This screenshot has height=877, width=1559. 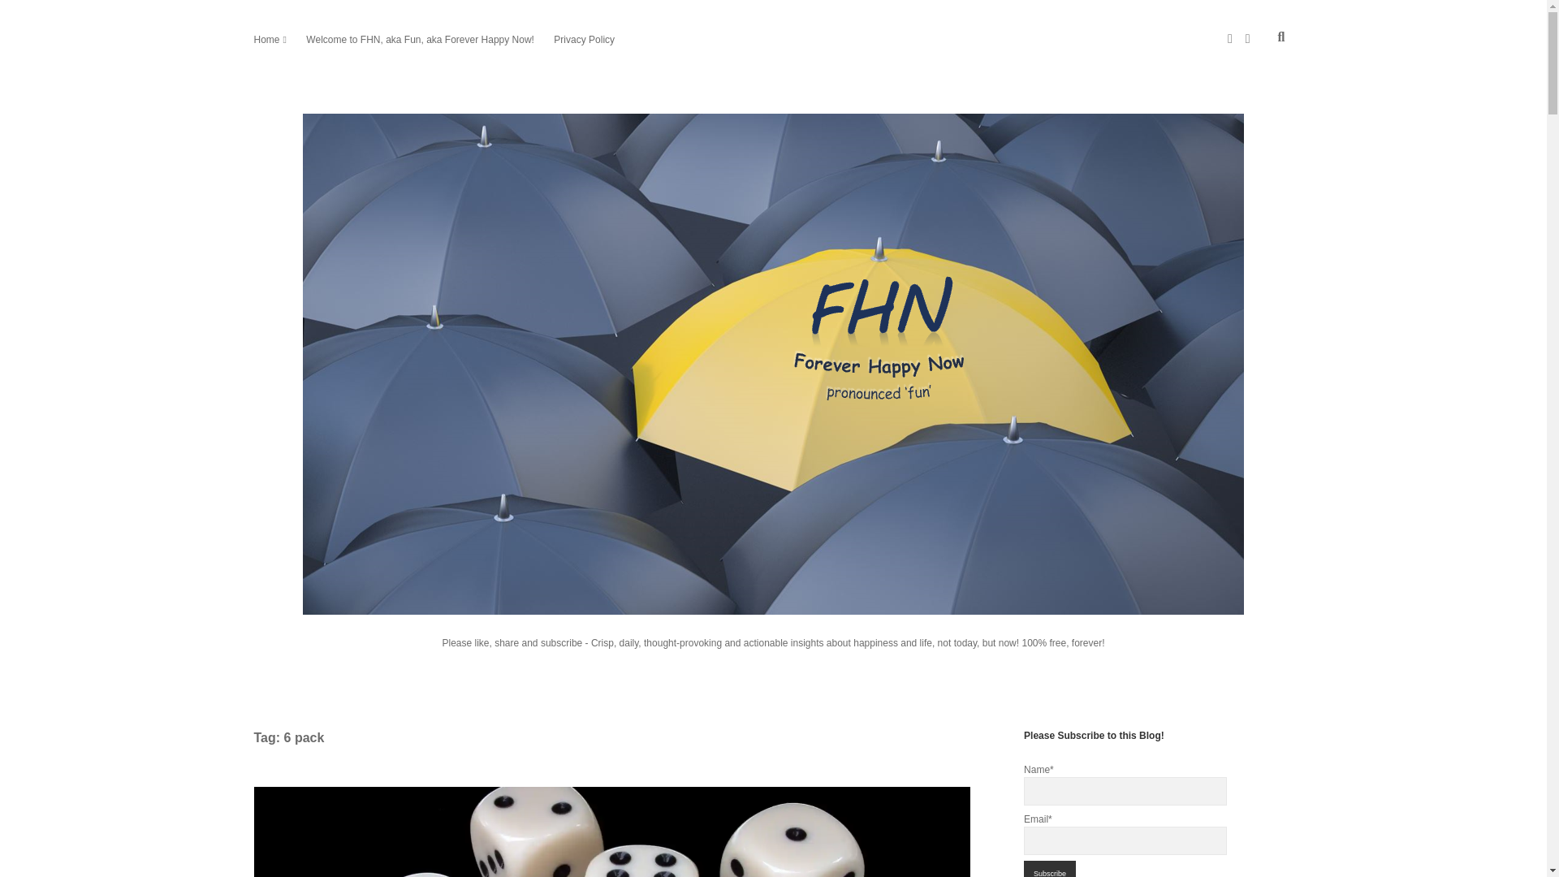 I want to click on The six-pack, so click(x=611, y=832).